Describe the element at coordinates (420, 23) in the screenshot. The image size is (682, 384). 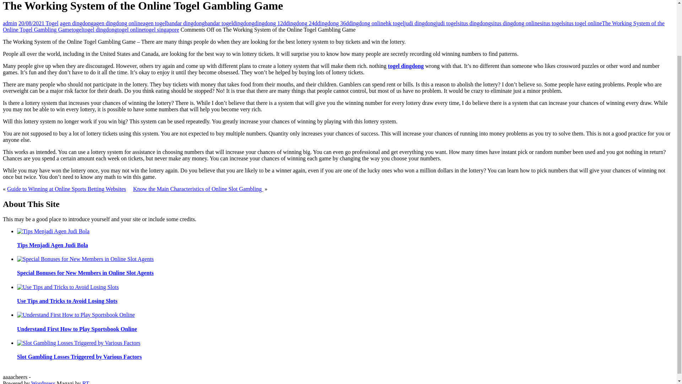
I see `judi dingdong` at that location.